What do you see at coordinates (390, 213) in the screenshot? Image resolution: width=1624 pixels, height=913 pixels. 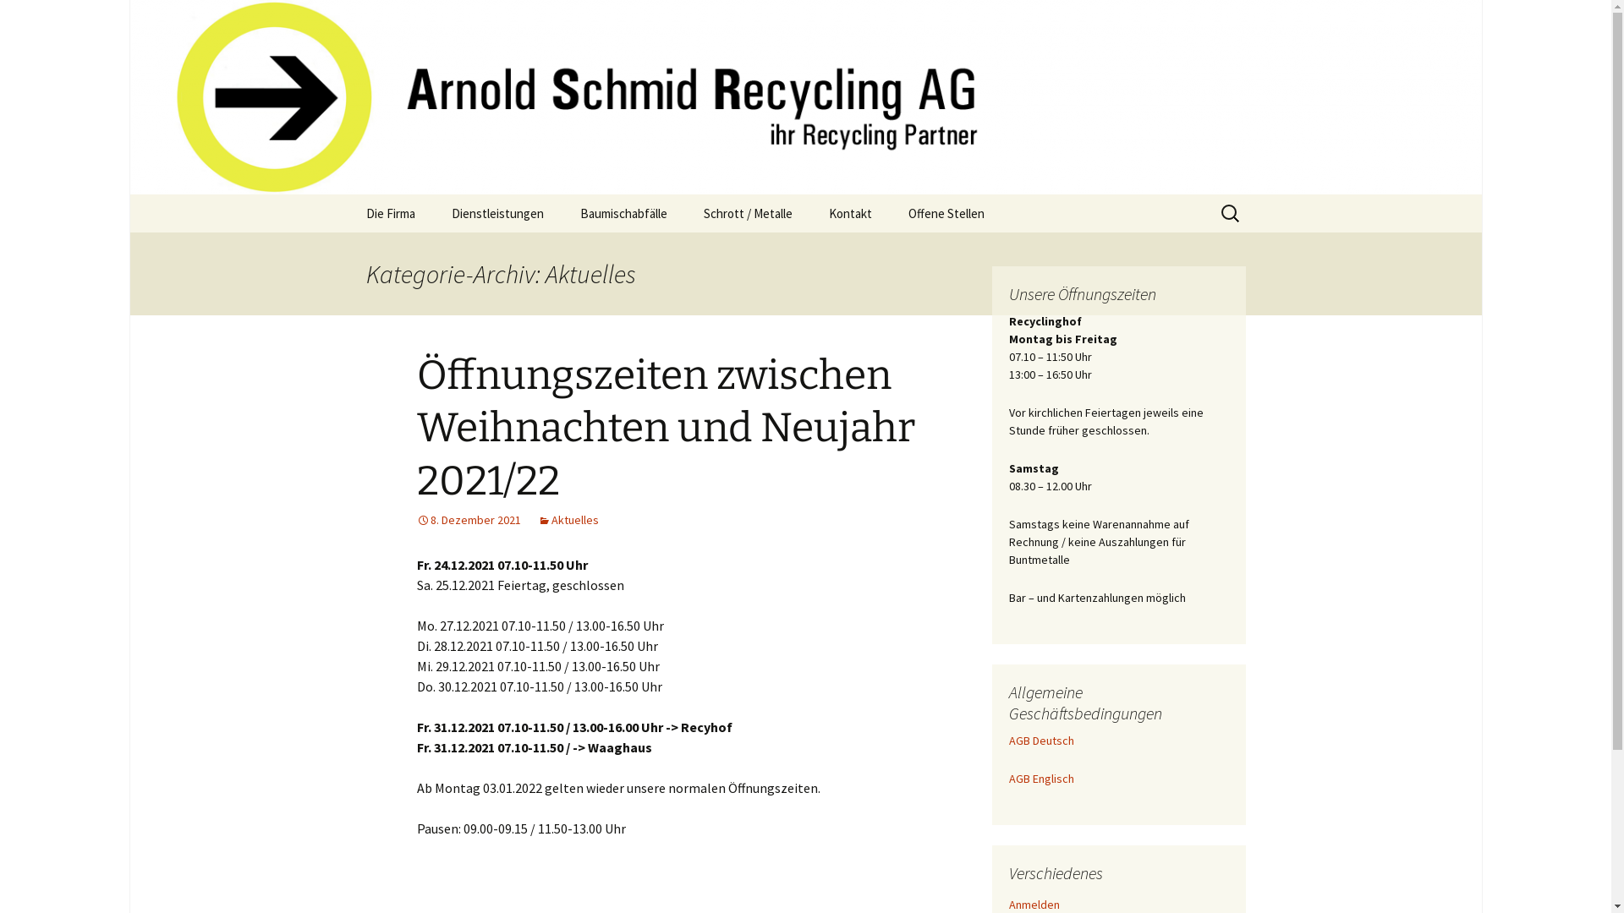 I see `Die Firma` at bounding box center [390, 213].